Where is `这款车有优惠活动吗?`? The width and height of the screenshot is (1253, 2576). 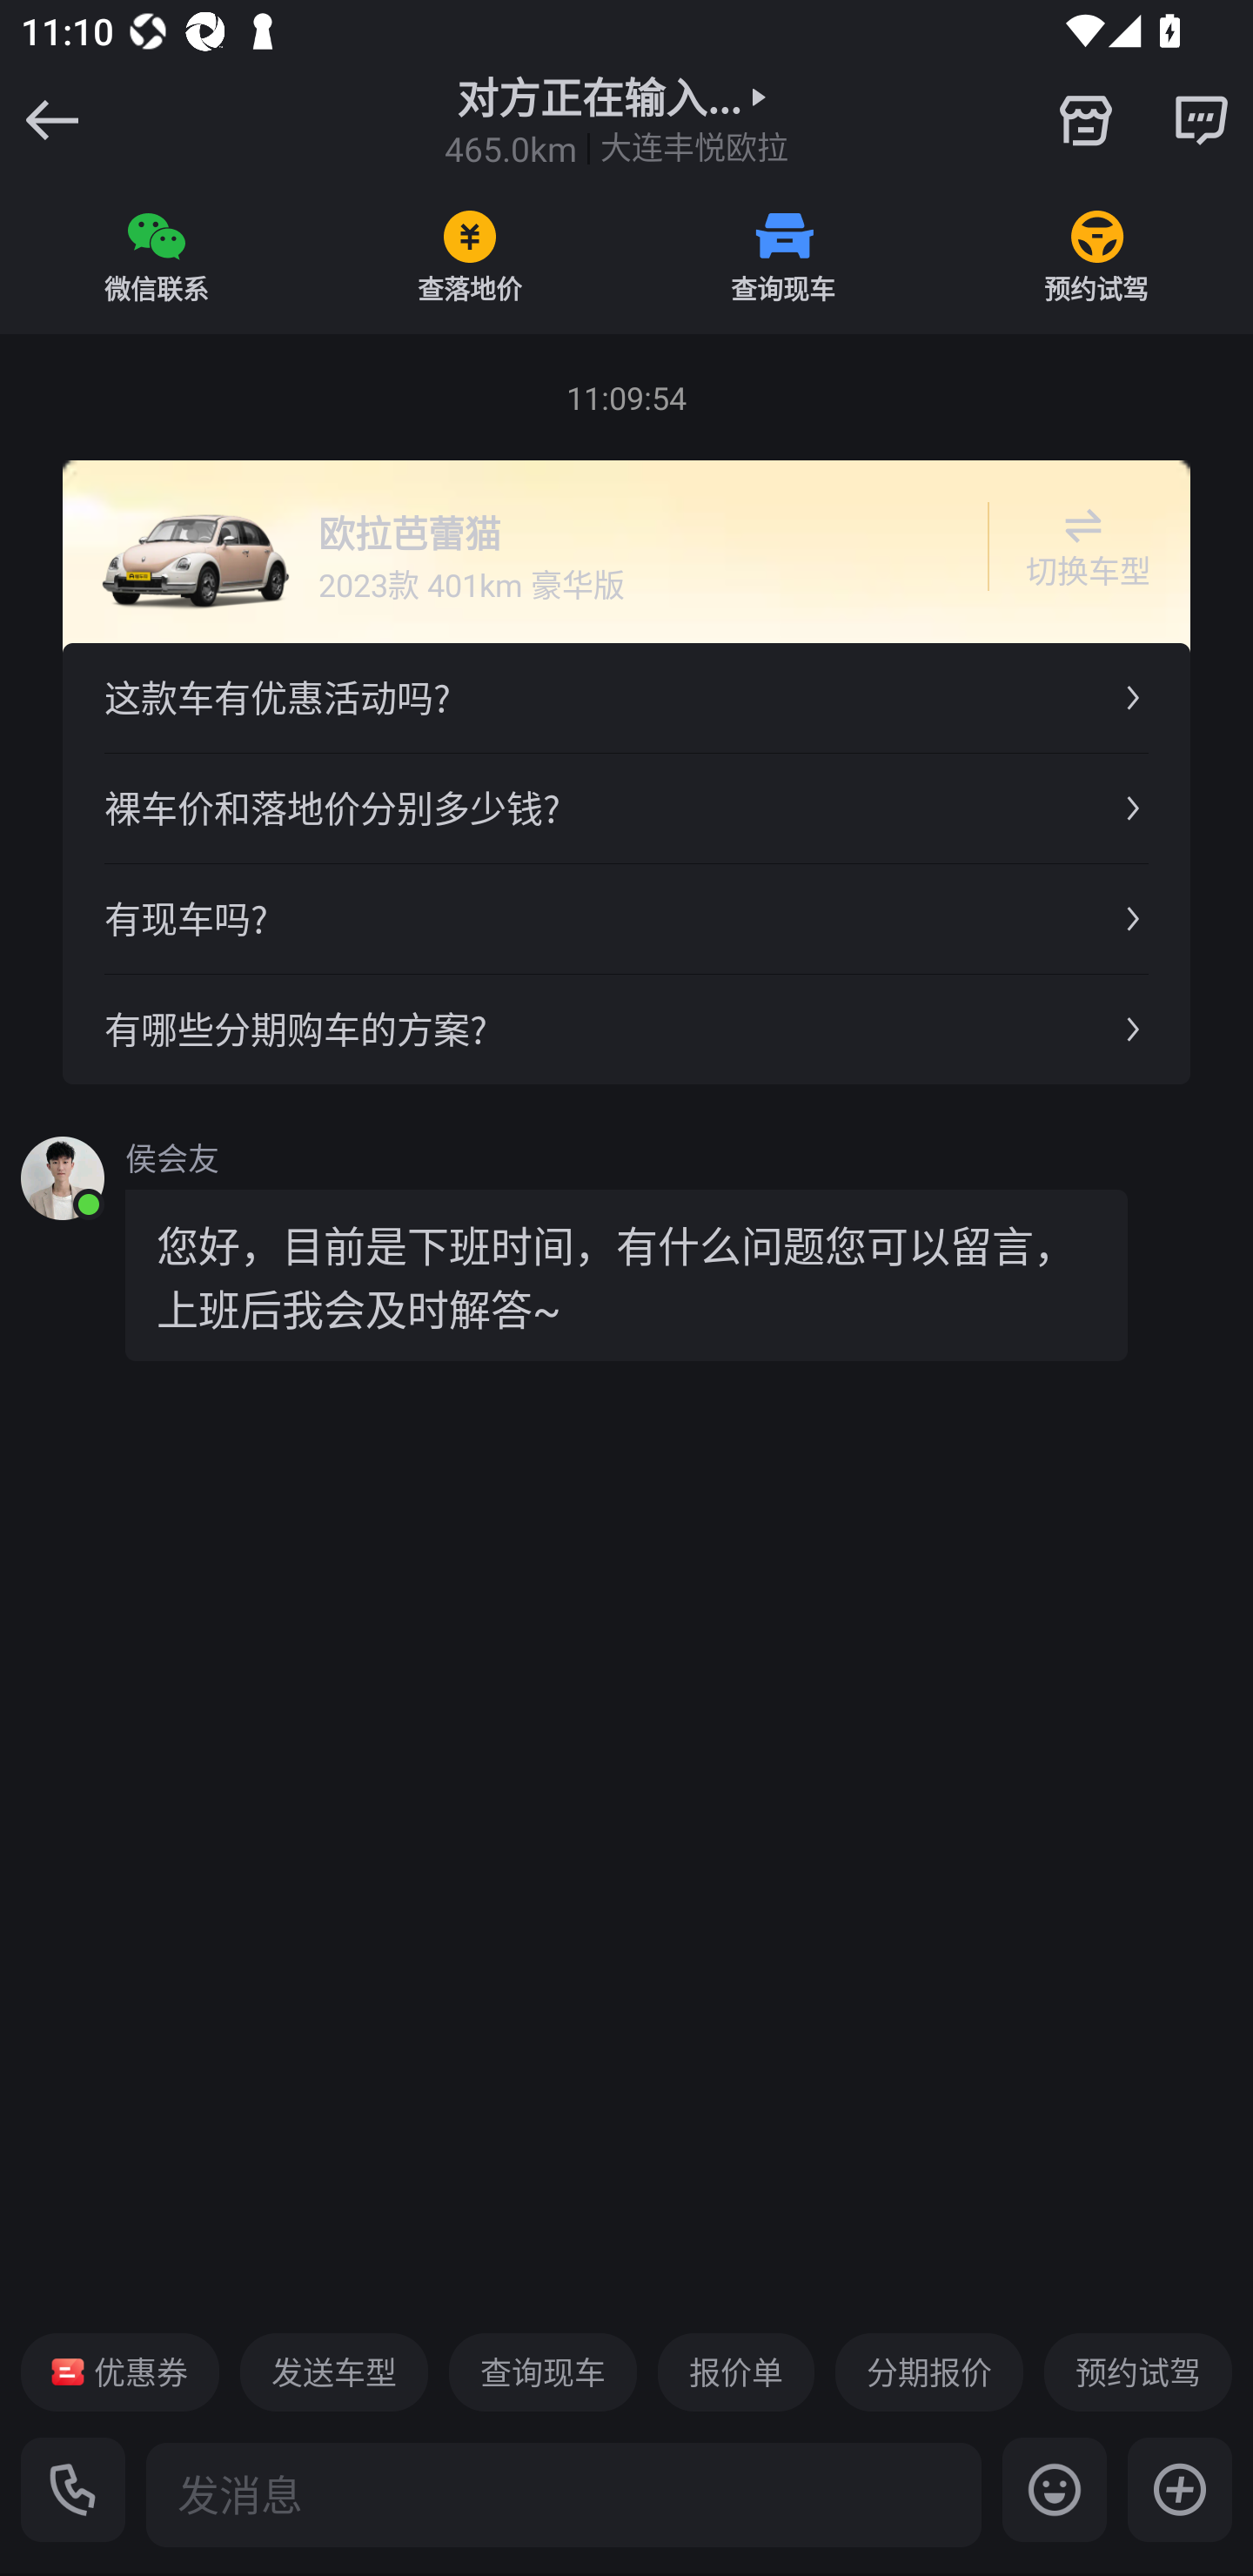 这款车有优惠活动吗? is located at coordinates (626, 698).